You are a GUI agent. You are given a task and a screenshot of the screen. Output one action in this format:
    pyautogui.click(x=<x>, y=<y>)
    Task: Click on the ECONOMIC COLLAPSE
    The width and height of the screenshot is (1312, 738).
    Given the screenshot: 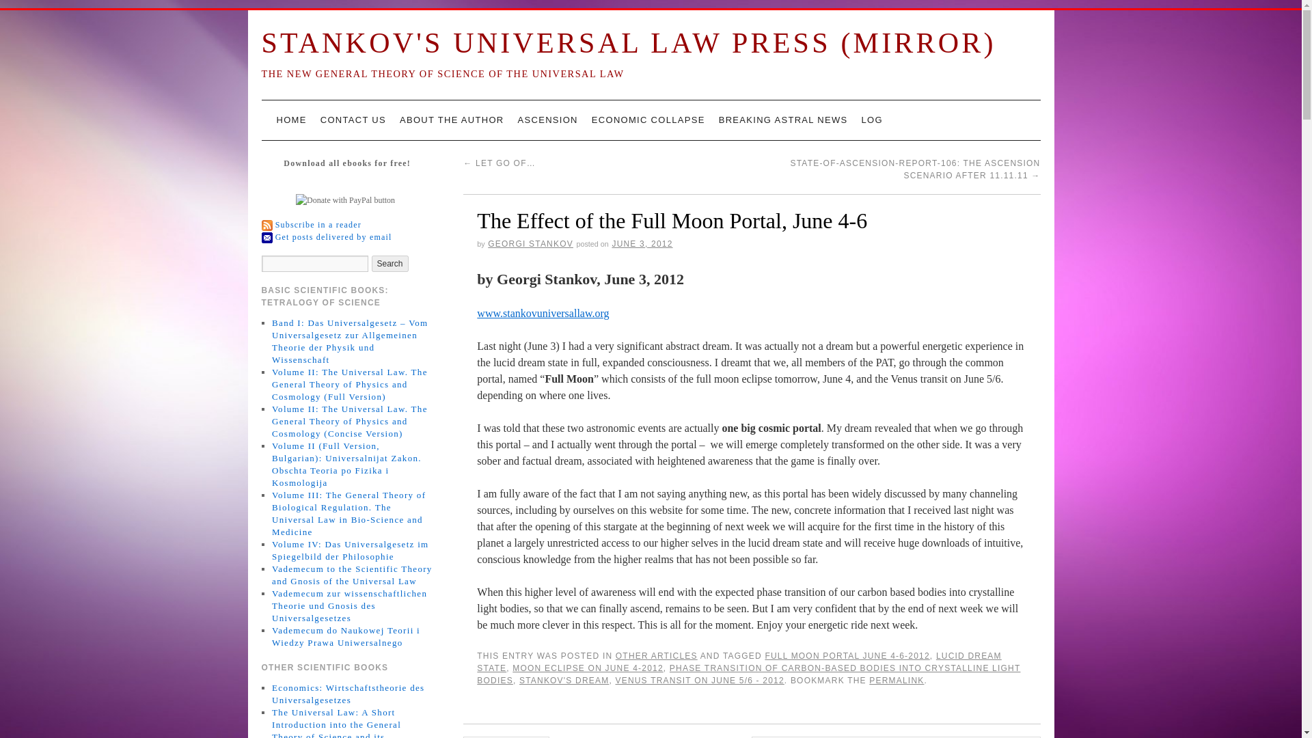 What is the action you would take?
    pyautogui.click(x=648, y=120)
    